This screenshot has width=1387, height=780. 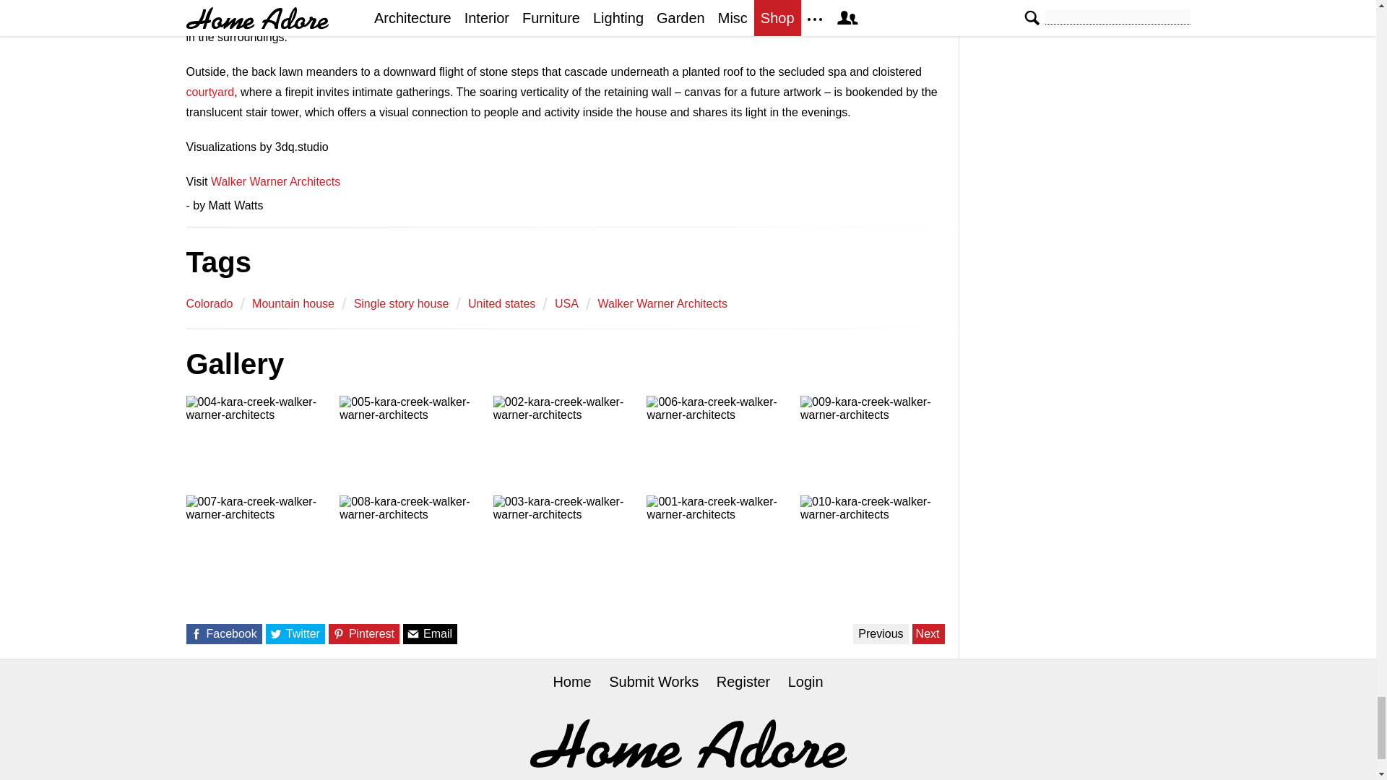 What do you see at coordinates (195, 634) in the screenshot?
I see `Share on Facebook` at bounding box center [195, 634].